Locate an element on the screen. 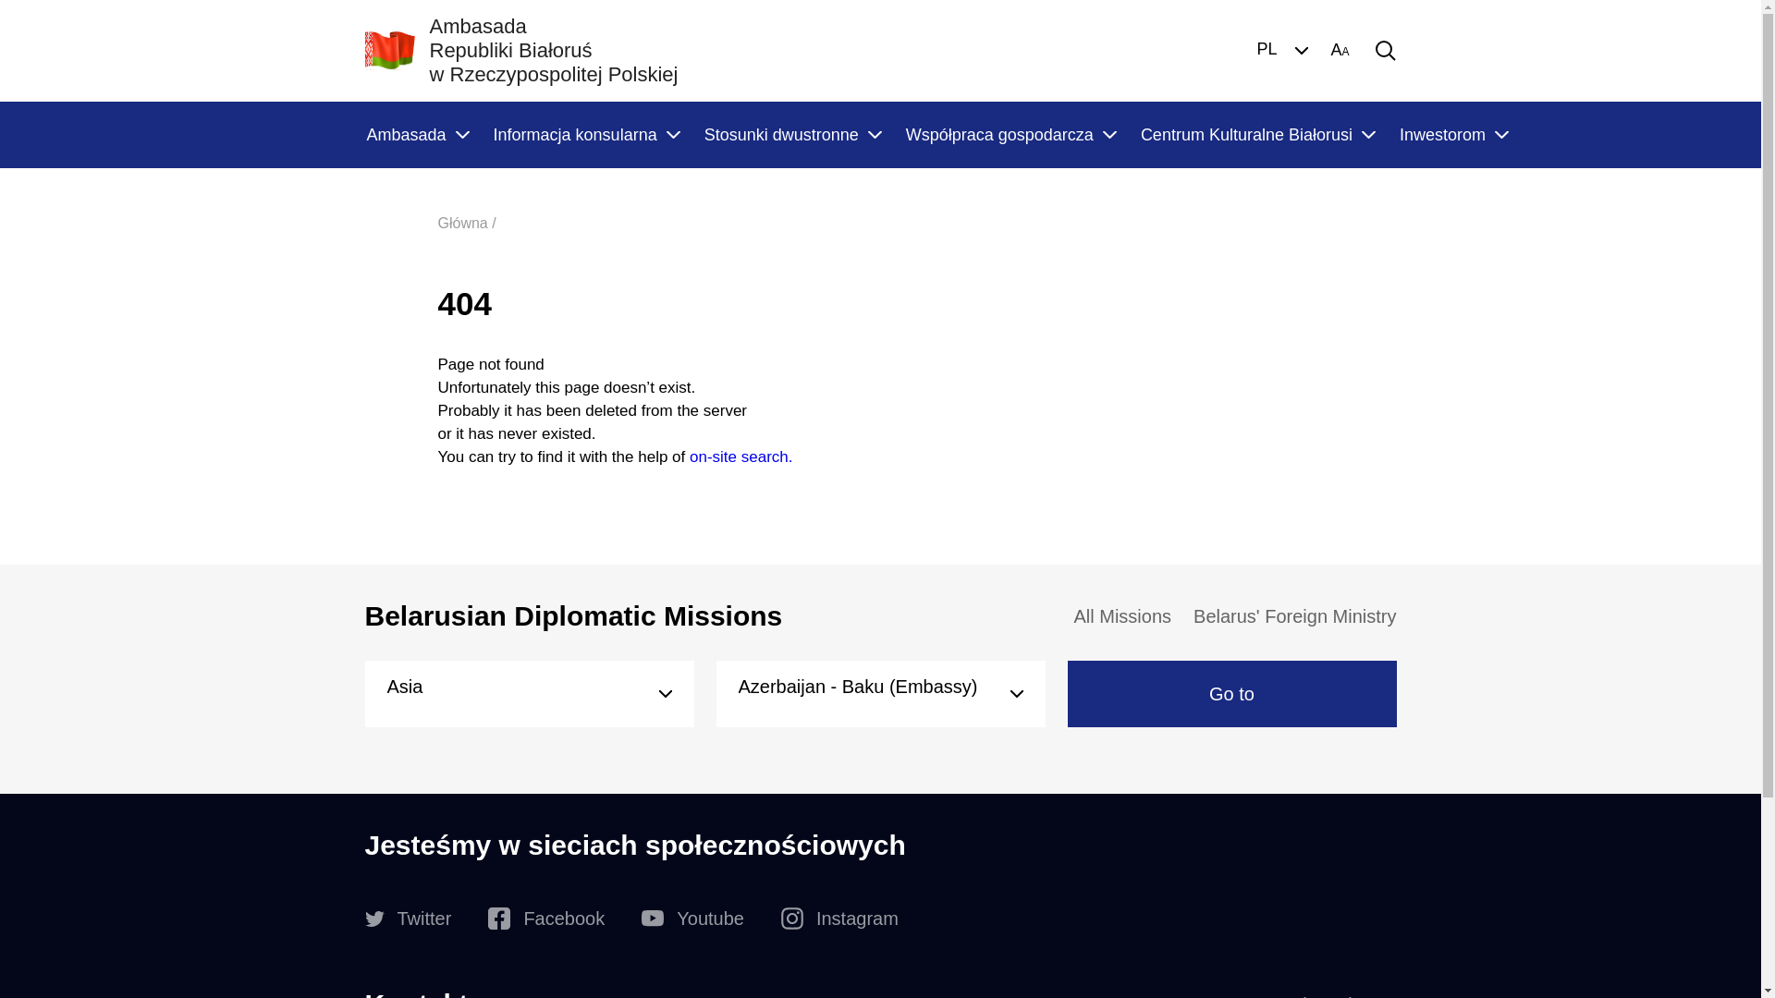 Image resolution: width=1775 pixels, height=998 pixels. Facebook is located at coordinates (546, 919).